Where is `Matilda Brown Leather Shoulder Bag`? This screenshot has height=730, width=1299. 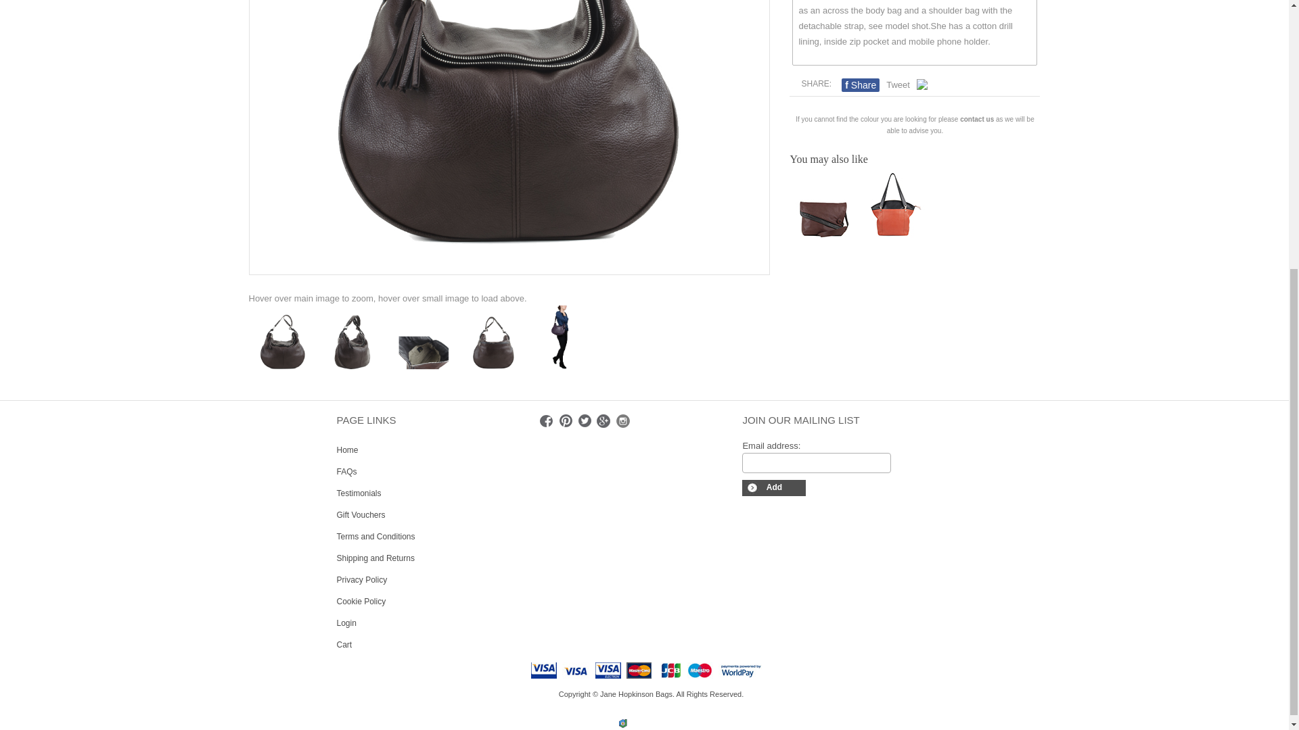 Matilda Brown Leather Shoulder Bag is located at coordinates (422, 339).